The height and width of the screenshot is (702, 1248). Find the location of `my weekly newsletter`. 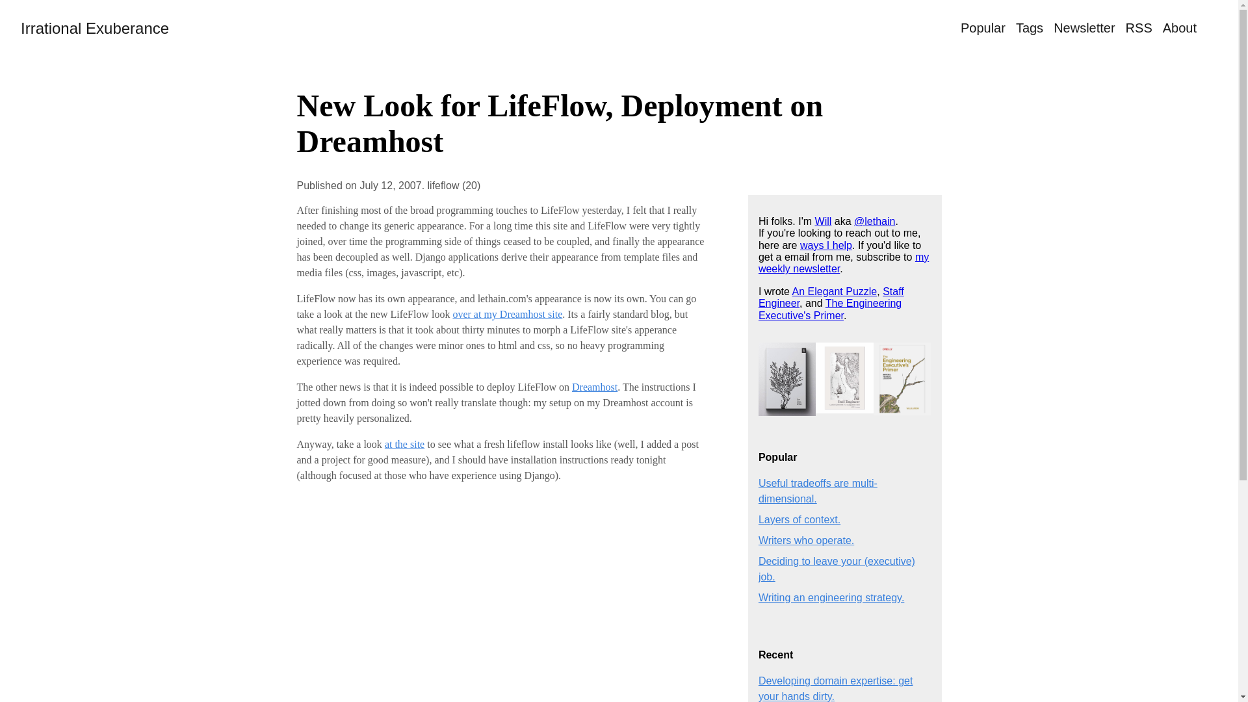

my weekly newsletter is located at coordinates (844, 263).